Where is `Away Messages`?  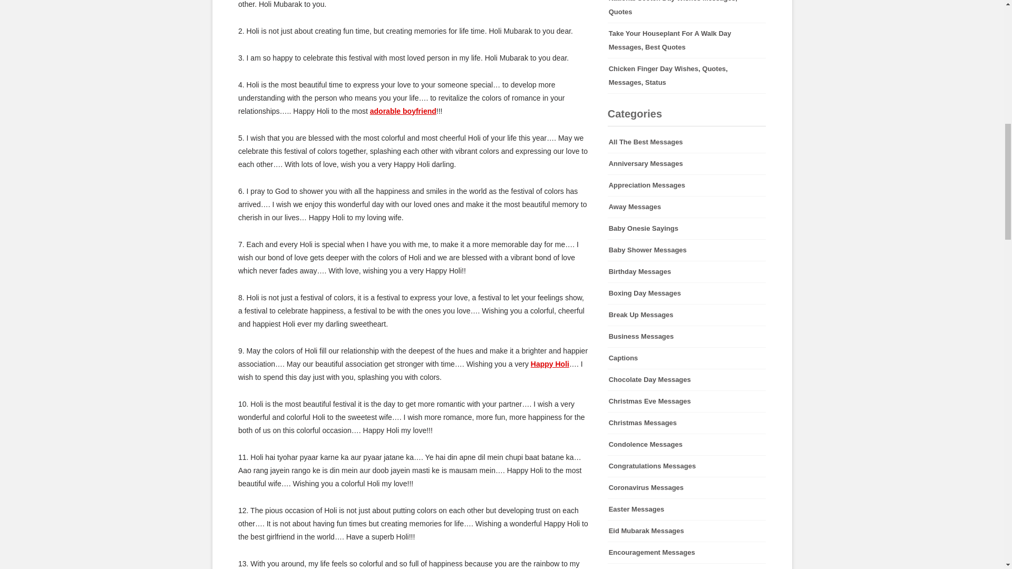
Away Messages is located at coordinates (687, 207).